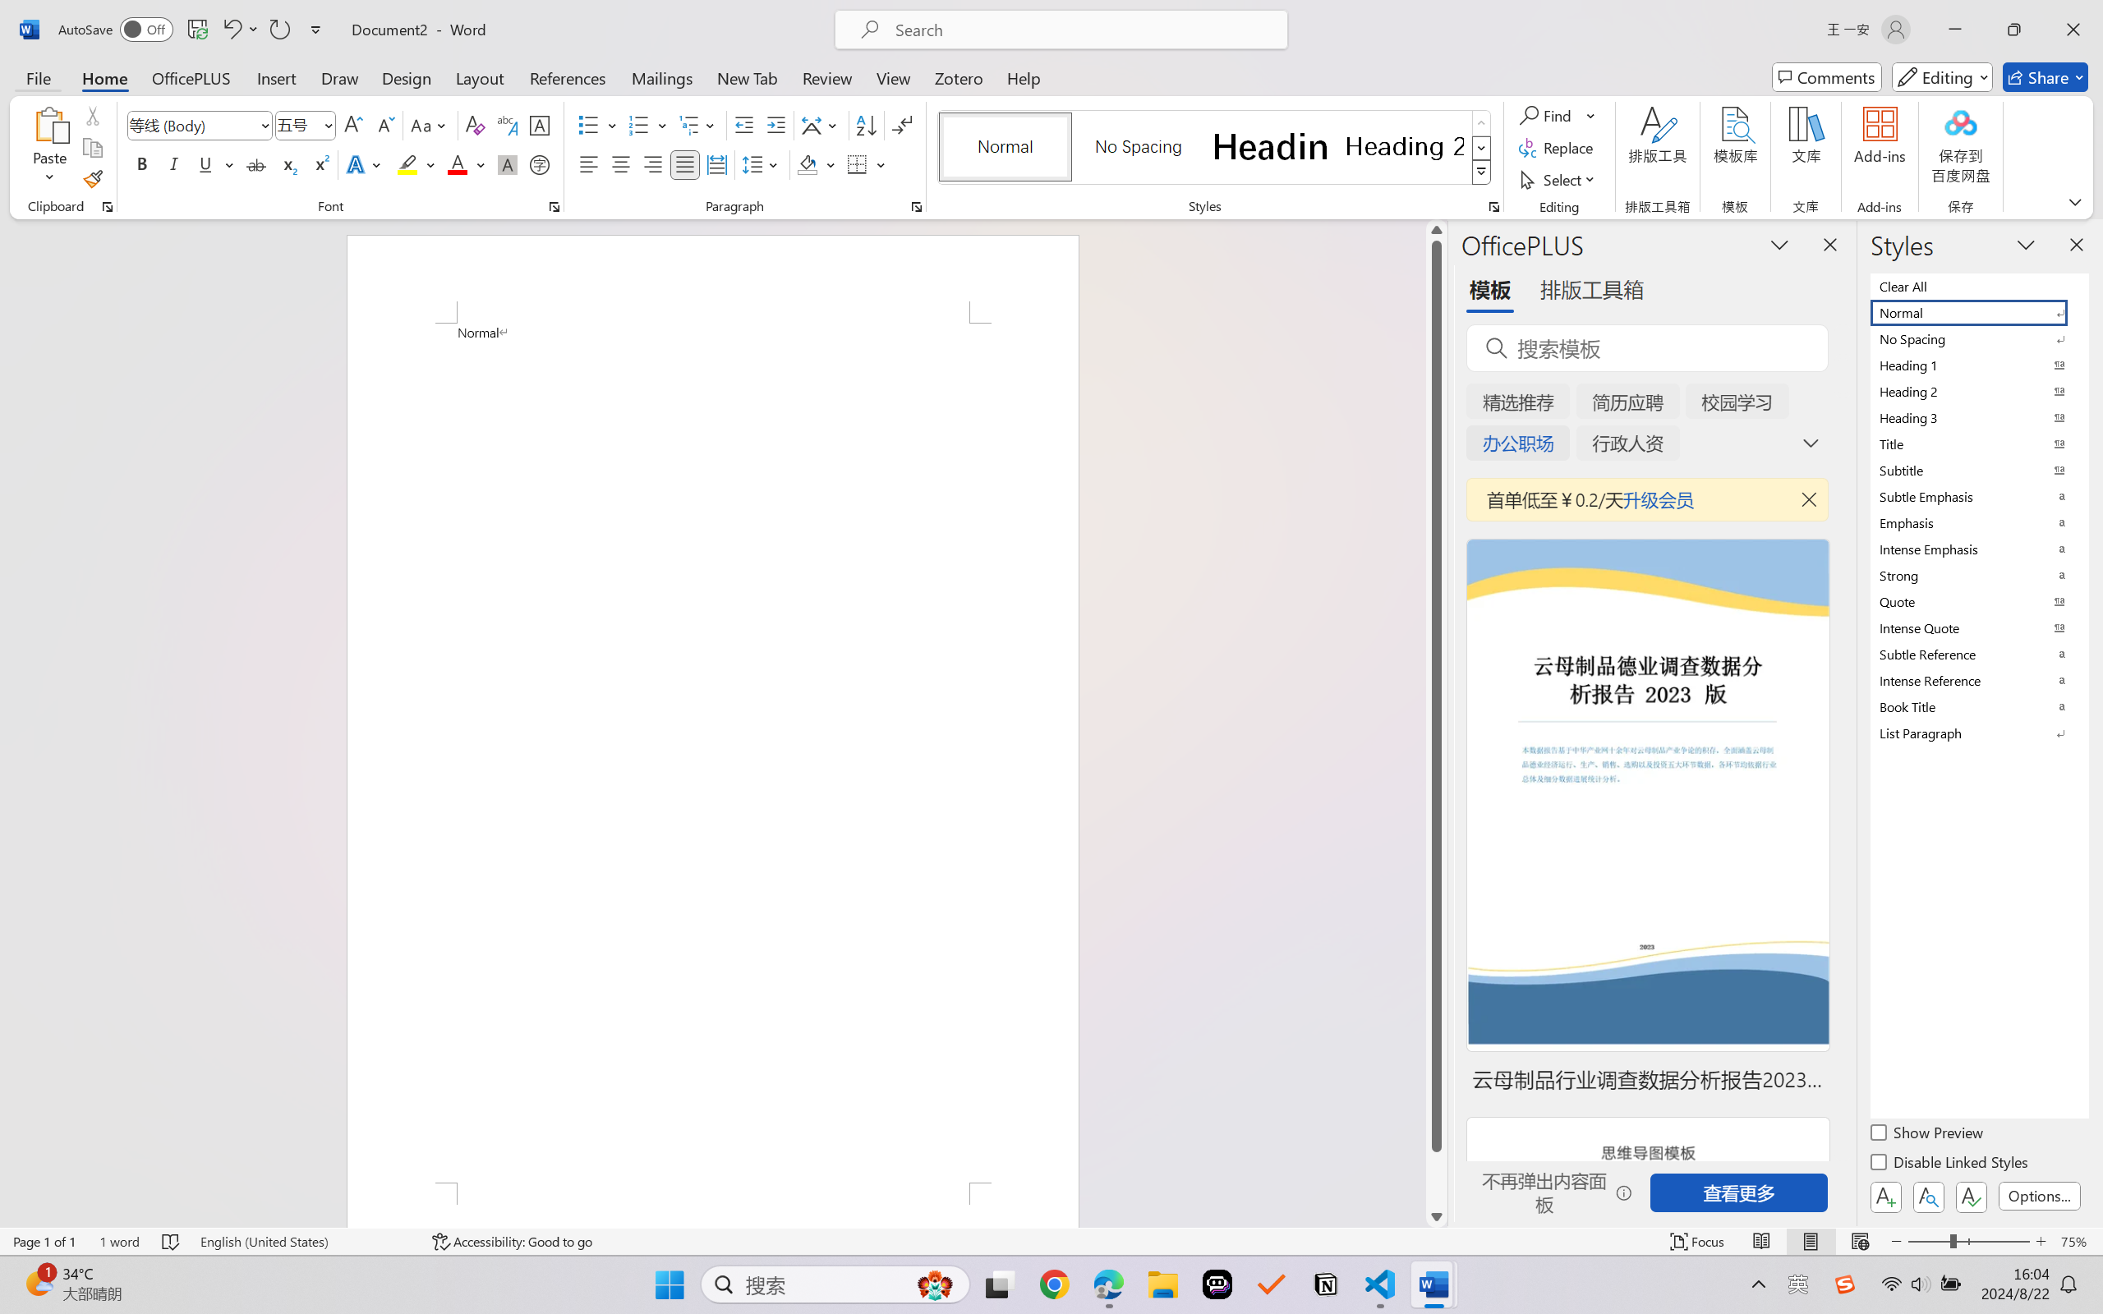 The height and width of the screenshot is (1314, 2103). Describe the element at coordinates (215, 164) in the screenshot. I see `Underline` at that location.